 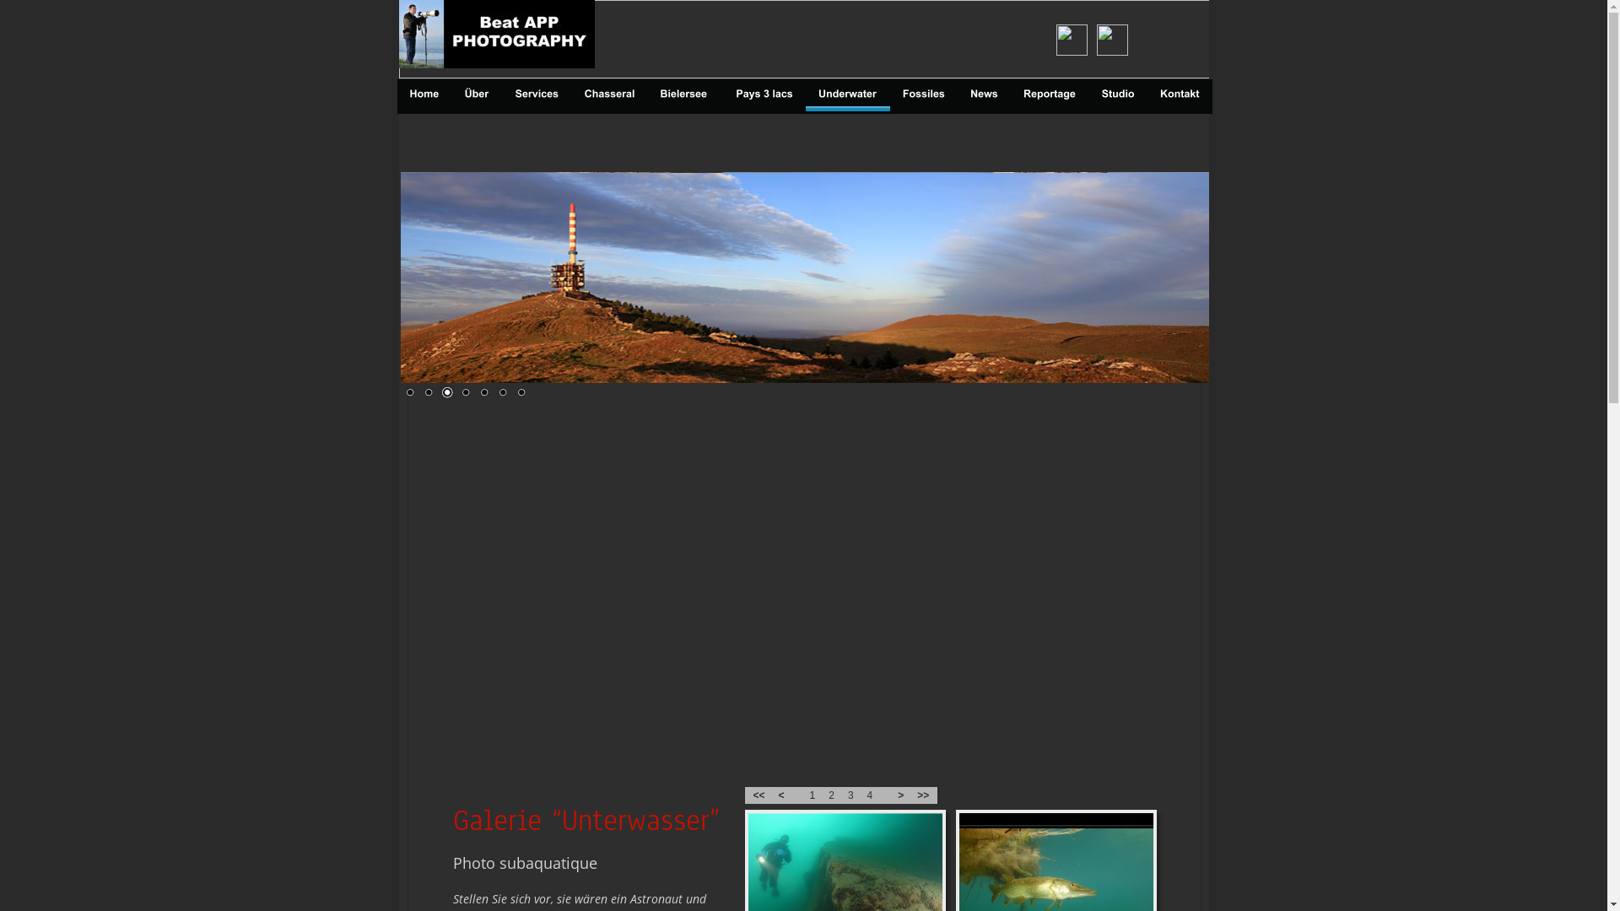 What do you see at coordinates (502, 392) in the screenshot?
I see `6` at bounding box center [502, 392].